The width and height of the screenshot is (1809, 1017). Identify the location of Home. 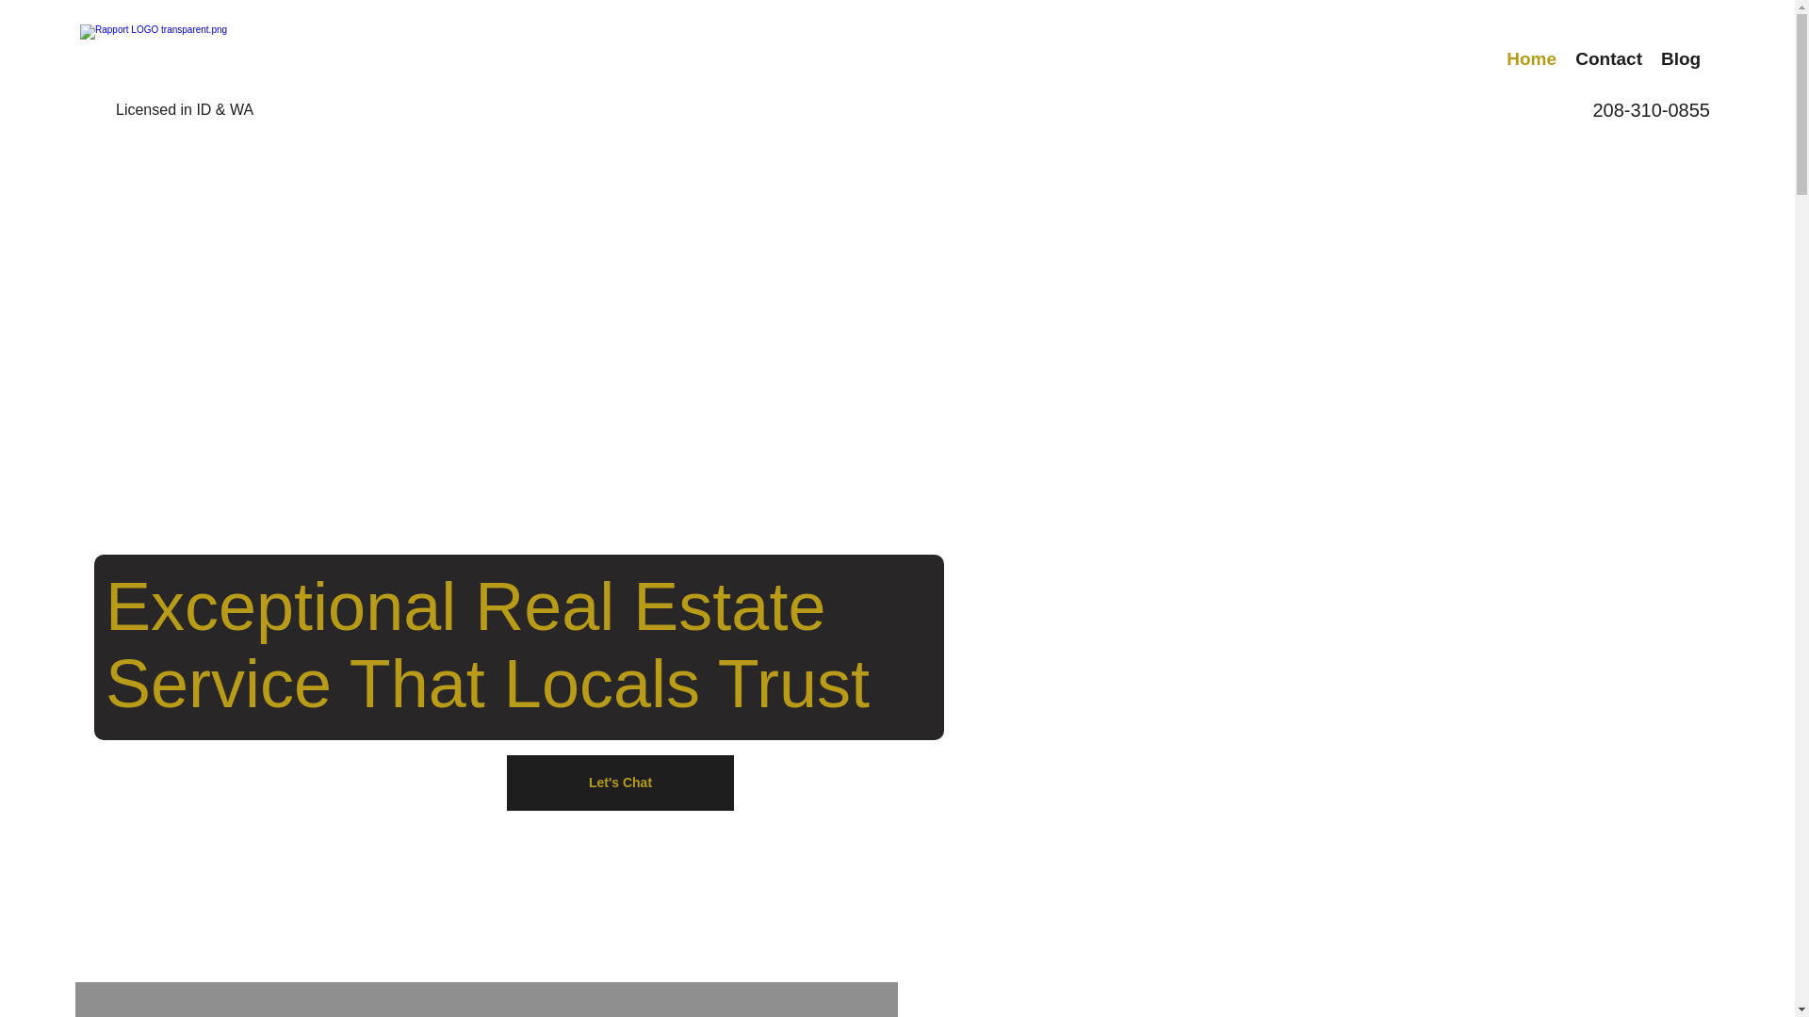
(1532, 58).